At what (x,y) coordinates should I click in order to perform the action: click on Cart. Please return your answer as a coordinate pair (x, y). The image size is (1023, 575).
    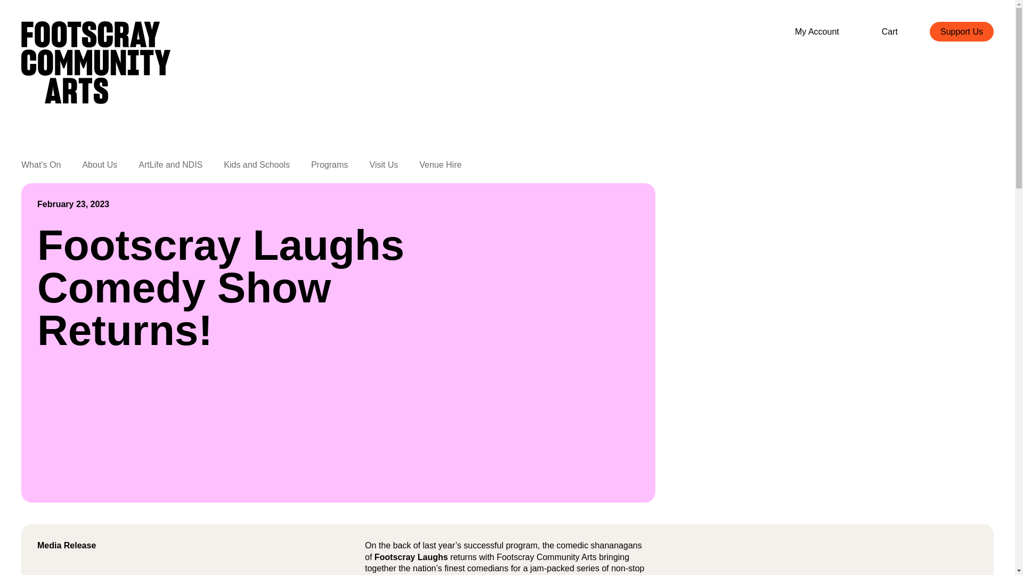
    Looking at the image, I should click on (890, 31).